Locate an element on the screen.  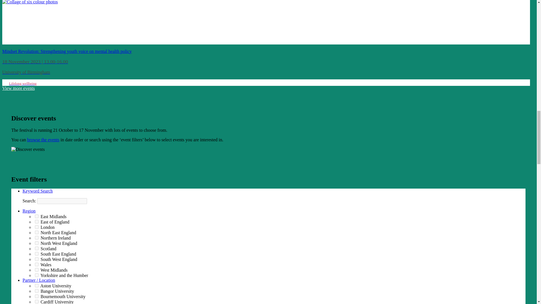
40 is located at coordinates (37, 238).